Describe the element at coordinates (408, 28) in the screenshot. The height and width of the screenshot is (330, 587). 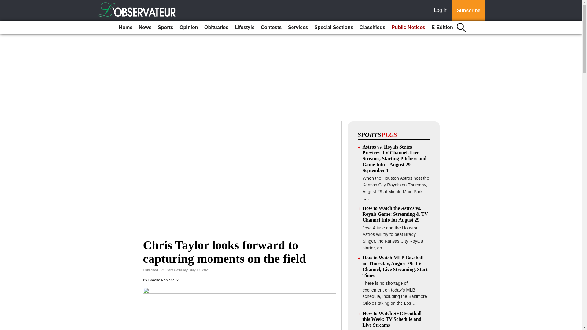
I see `Public Notices` at that location.